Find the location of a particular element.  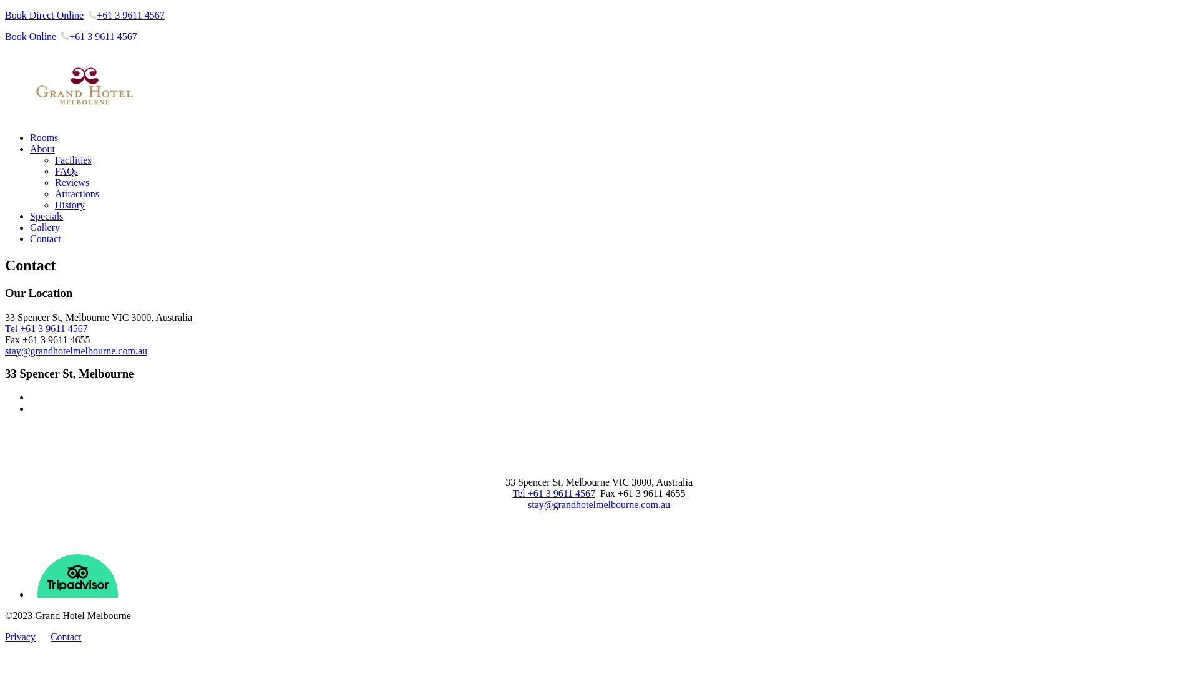

Specials is located at coordinates (46, 216).